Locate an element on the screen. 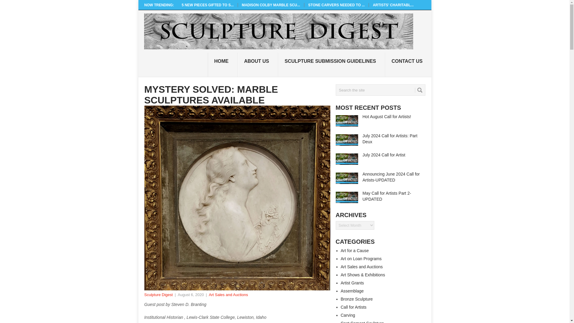 The height and width of the screenshot is (323, 574). Madison Colby Marble Sculptures Update is located at coordinates (271, 5).